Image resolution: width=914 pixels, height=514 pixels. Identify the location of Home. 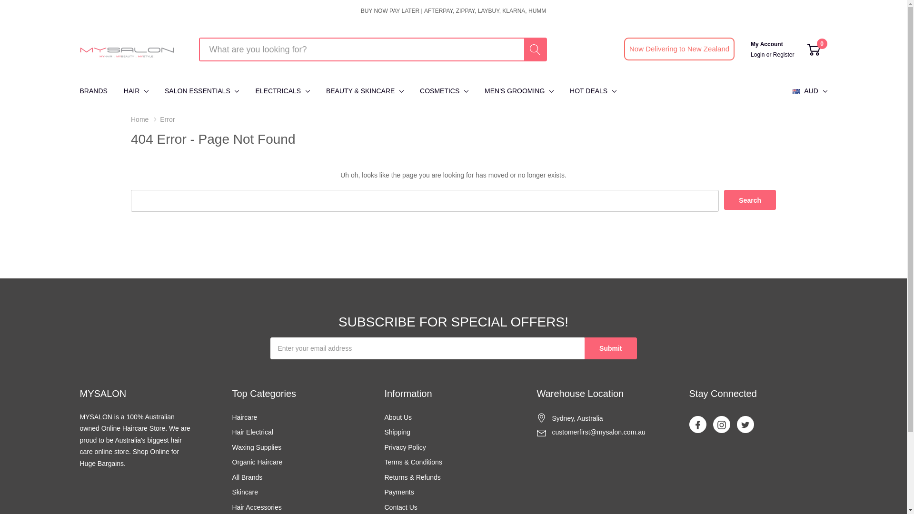
(146, 119).